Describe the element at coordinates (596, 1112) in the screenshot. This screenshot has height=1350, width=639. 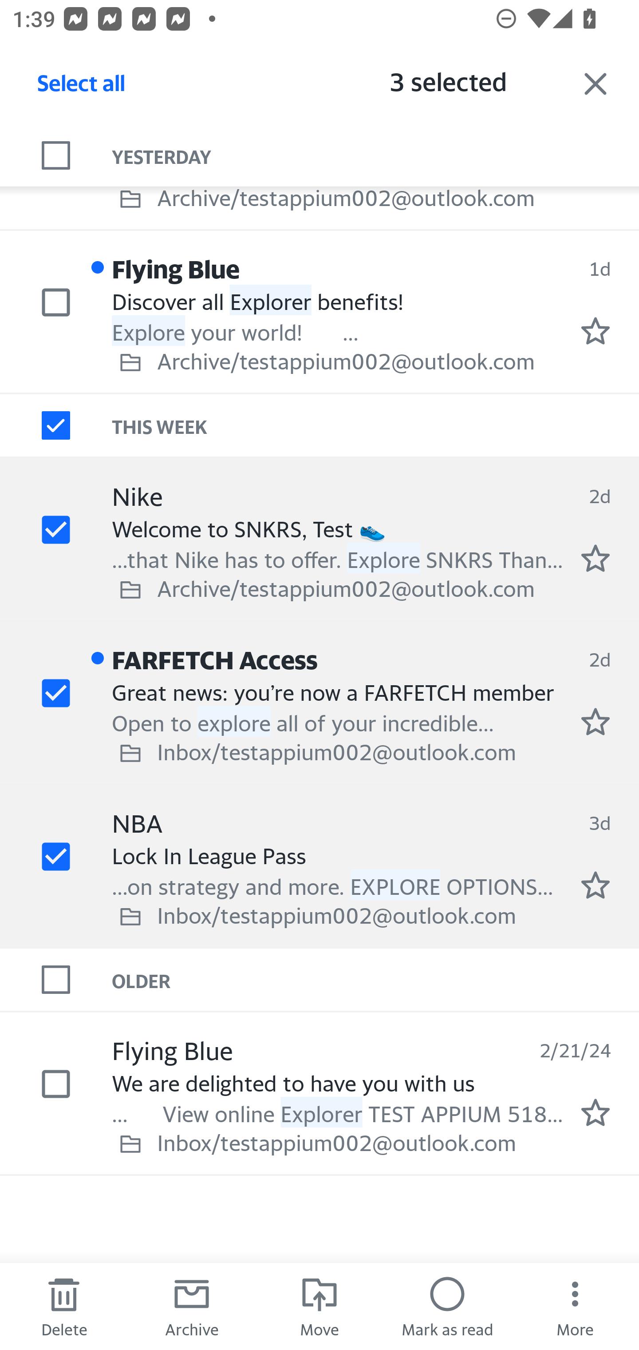
I see `Mark as starred.` at that location.